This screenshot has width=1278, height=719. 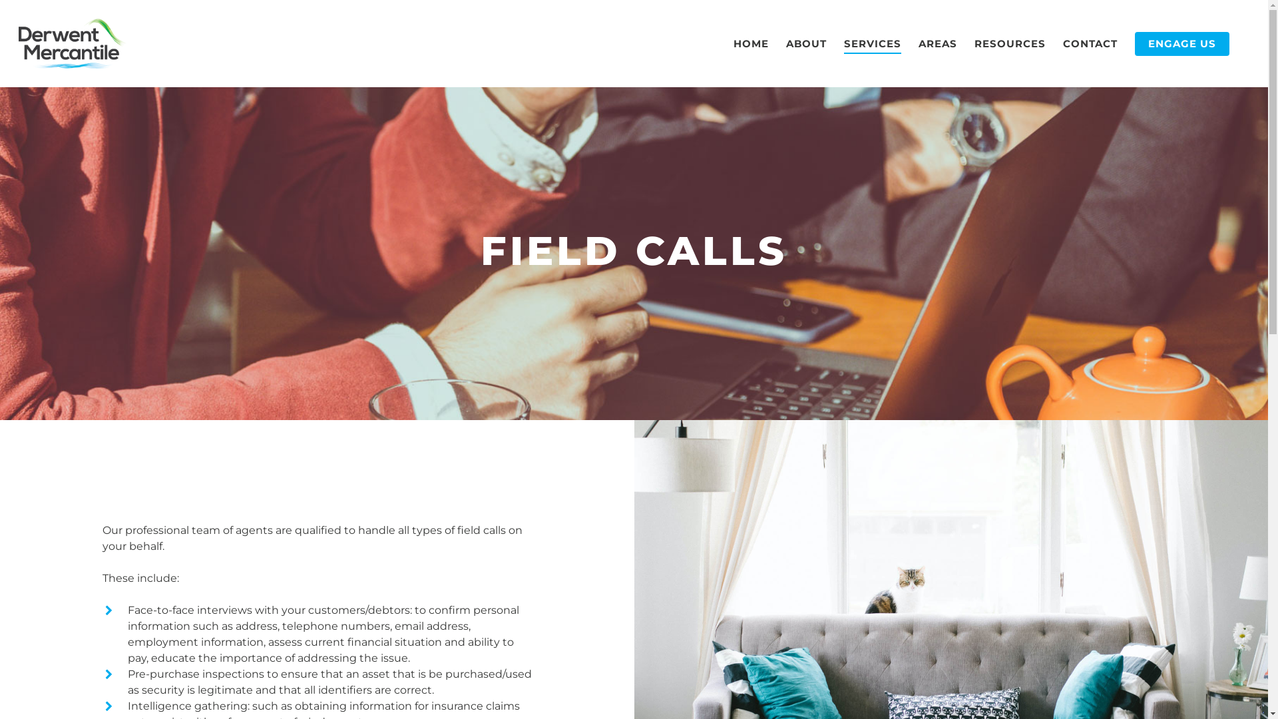 I want to click on HOME, so click(x=751, y=44).